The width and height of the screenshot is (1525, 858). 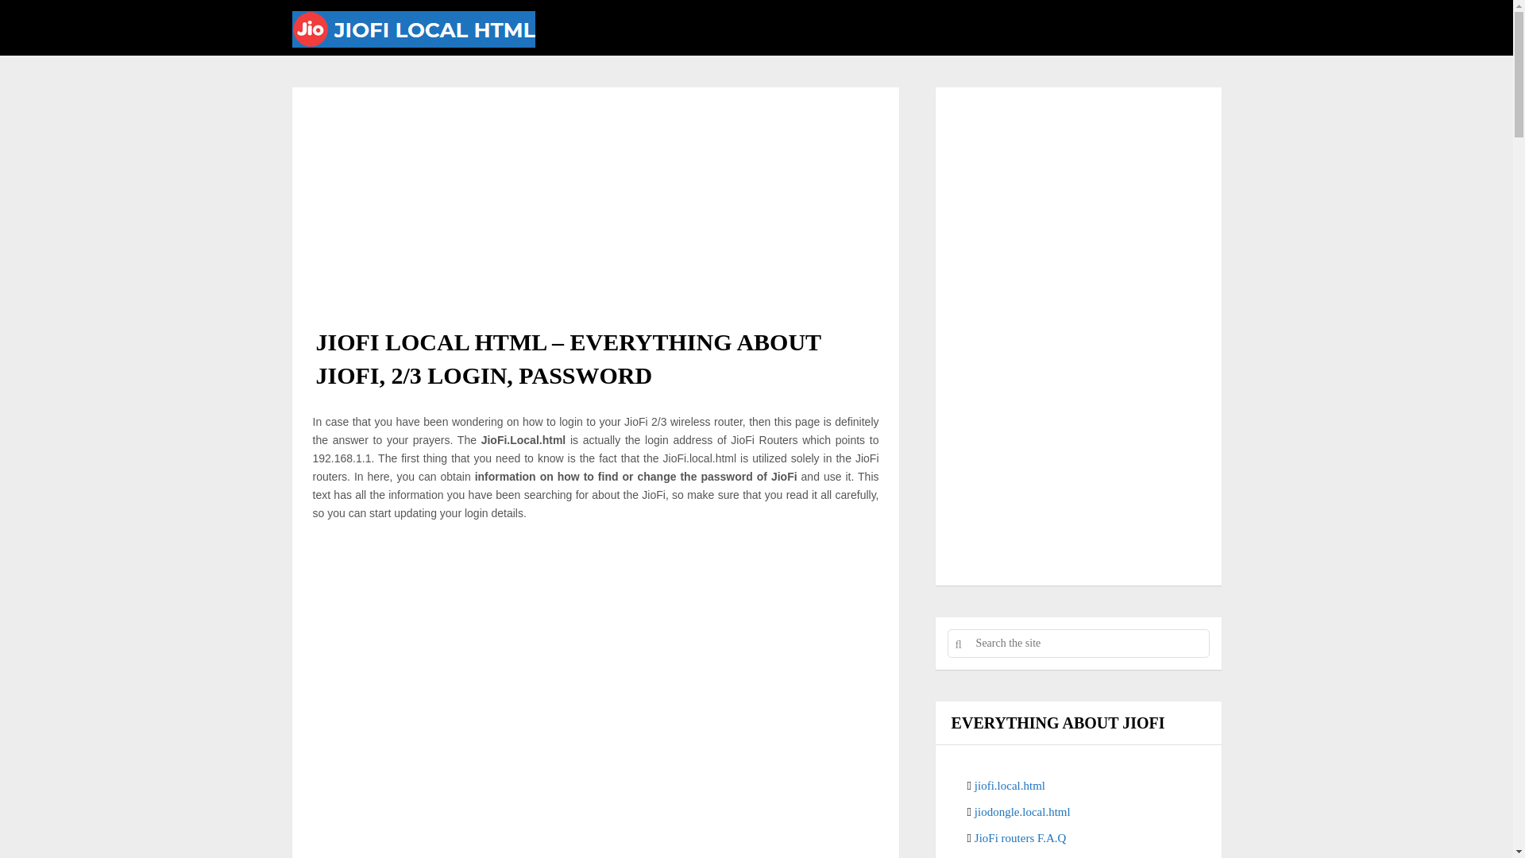 I want to click on JioFi routers F.A.Q, so click(x=1020, y=837).